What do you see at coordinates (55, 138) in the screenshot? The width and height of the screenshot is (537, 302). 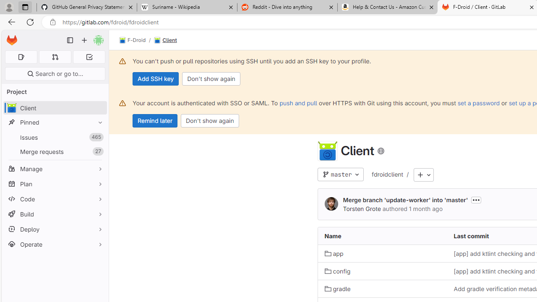 I see `Issues 465` at bounding box center [55, 138].